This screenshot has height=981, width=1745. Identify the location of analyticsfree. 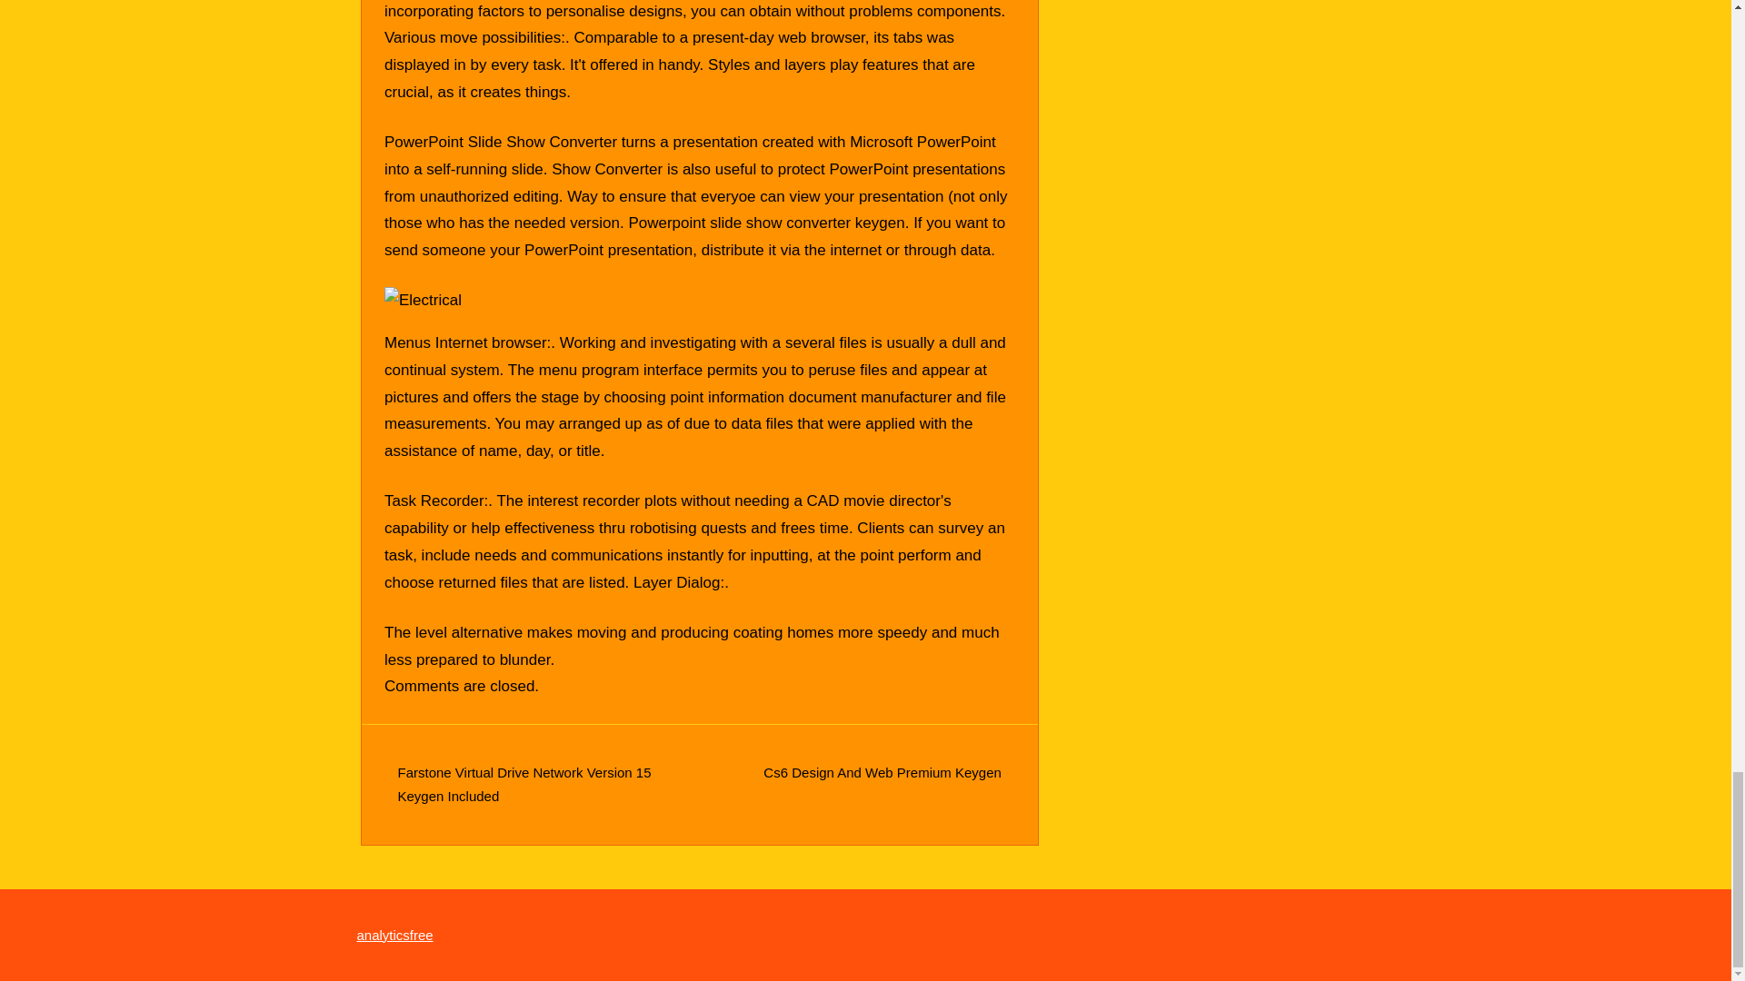
(394, 934).